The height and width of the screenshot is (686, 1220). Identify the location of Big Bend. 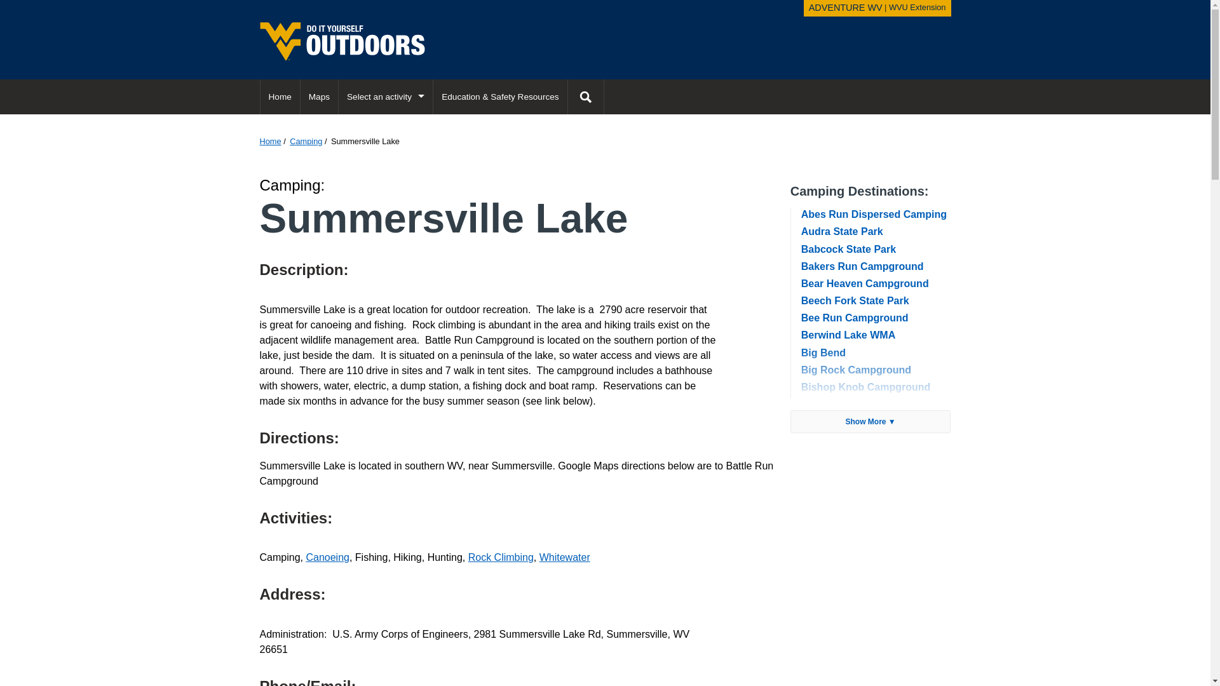
(823, 352).